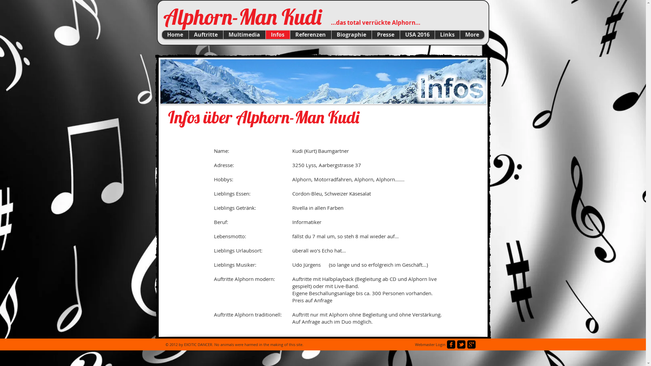 The height and width of the screenshot is (366, 651). Describe the element at coordinates (310, 35) in the screenshot. I see `Referenzen` at that location.